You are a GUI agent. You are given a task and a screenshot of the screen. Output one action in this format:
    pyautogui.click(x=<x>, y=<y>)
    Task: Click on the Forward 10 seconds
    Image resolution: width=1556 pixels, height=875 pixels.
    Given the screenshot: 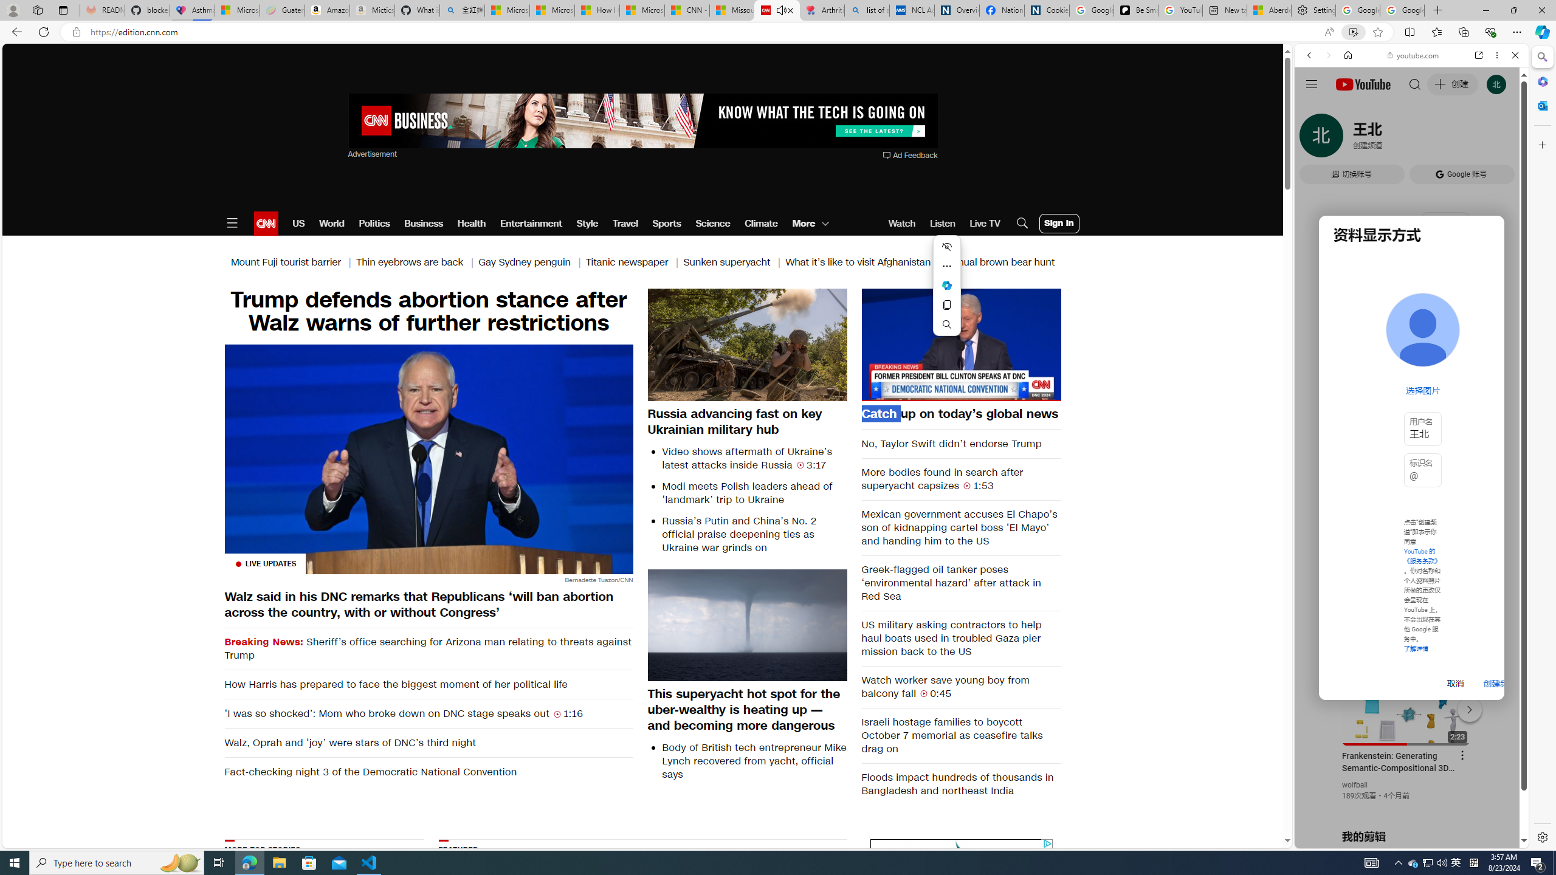 What is the action you would take?
    pyautogui.click(x=997, y=344)
    